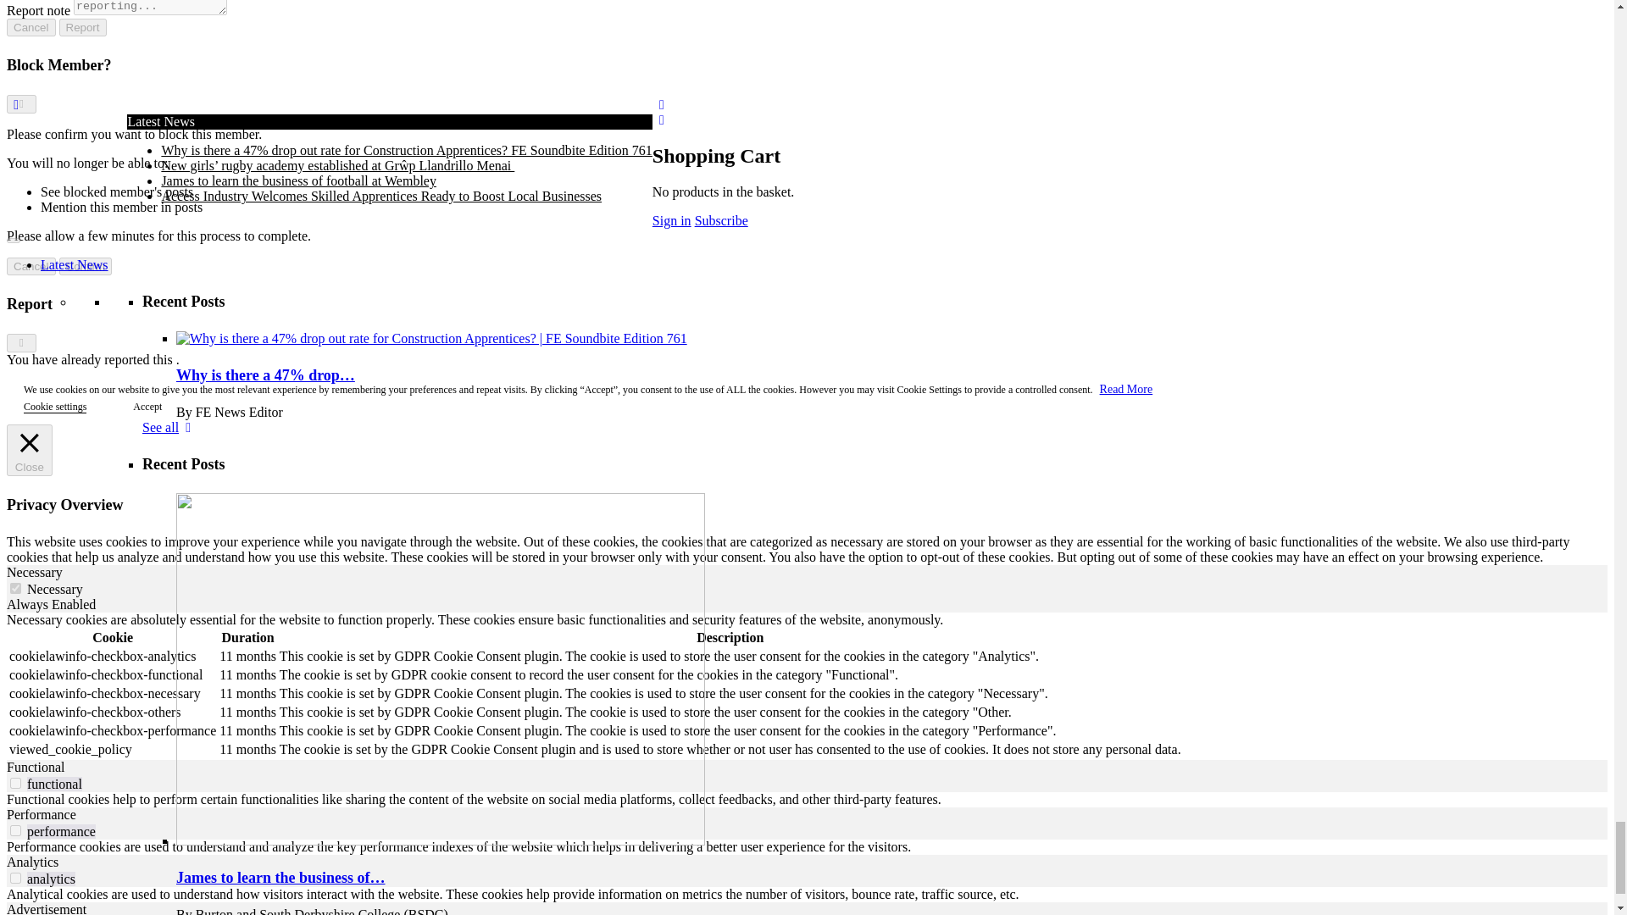 The height and width of the screenshot is (915, 1627). Describe the element at coordinates (15, 783) in the screenshot. I see `on` at that location.